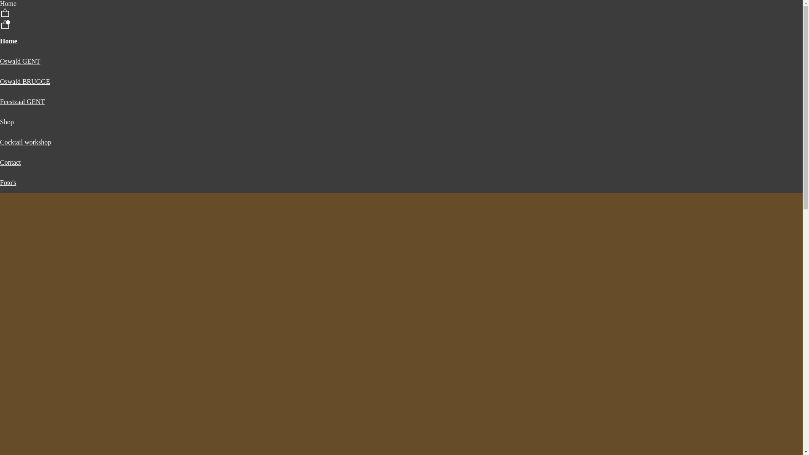 The height and width of the screenshot is (455, 809). What do you see at coordinates (22, 102) in the screenshot?
I see `Feestzaal GENT` at bounding box center [22, 102].